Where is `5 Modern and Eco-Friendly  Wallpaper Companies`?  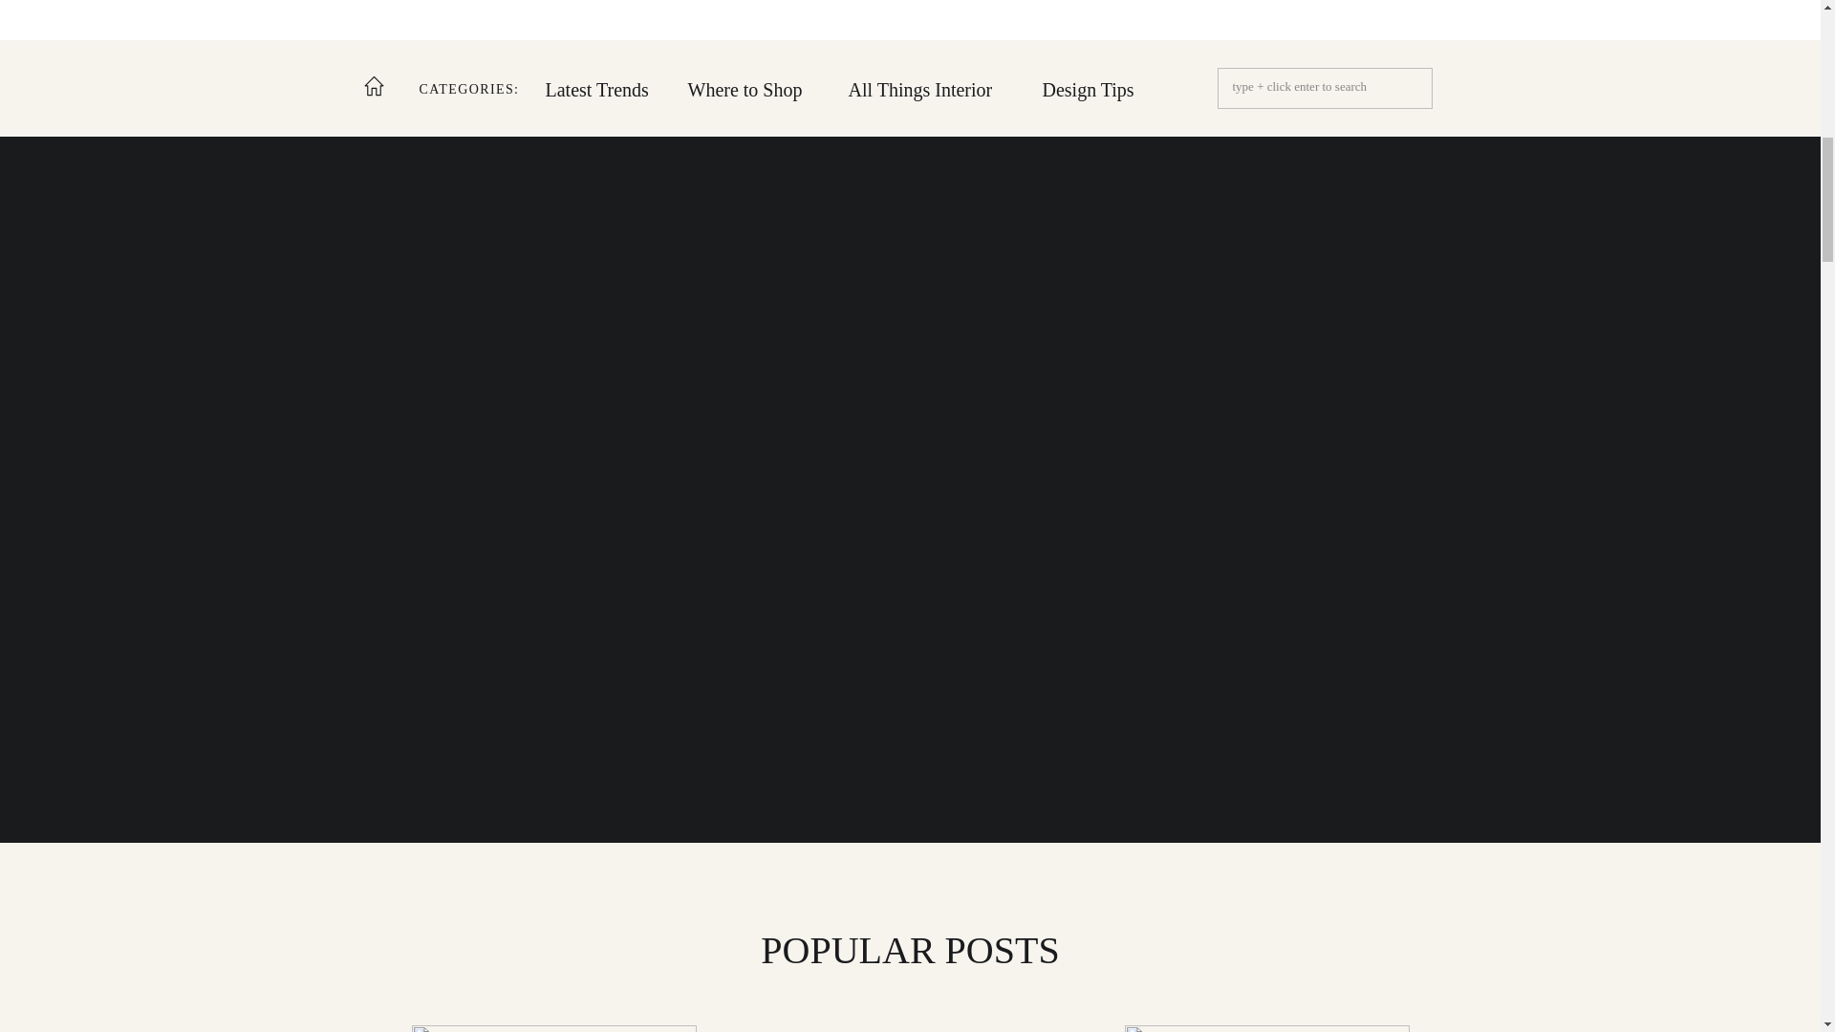 5 Modern and Eco-Friendly  Wallpaper Companies is located at coordinates (552, 1028).